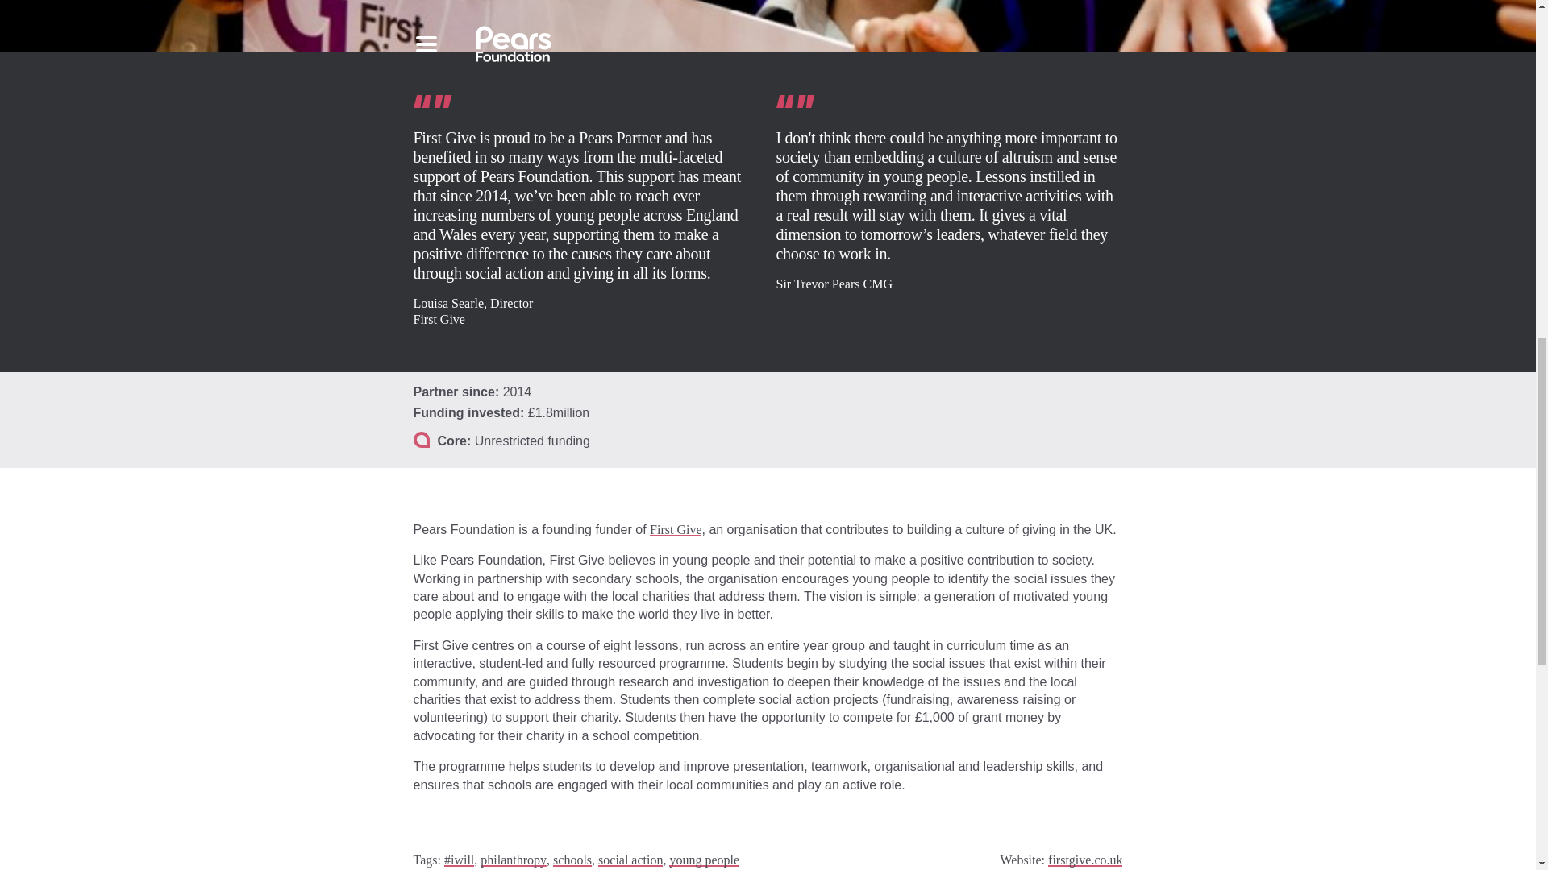  I want to click on social action, so click(630, 860).